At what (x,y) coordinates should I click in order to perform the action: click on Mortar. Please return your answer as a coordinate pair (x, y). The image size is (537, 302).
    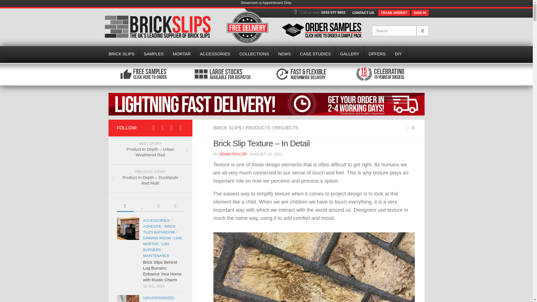
    Looking at the image, I should click on (182, 54).